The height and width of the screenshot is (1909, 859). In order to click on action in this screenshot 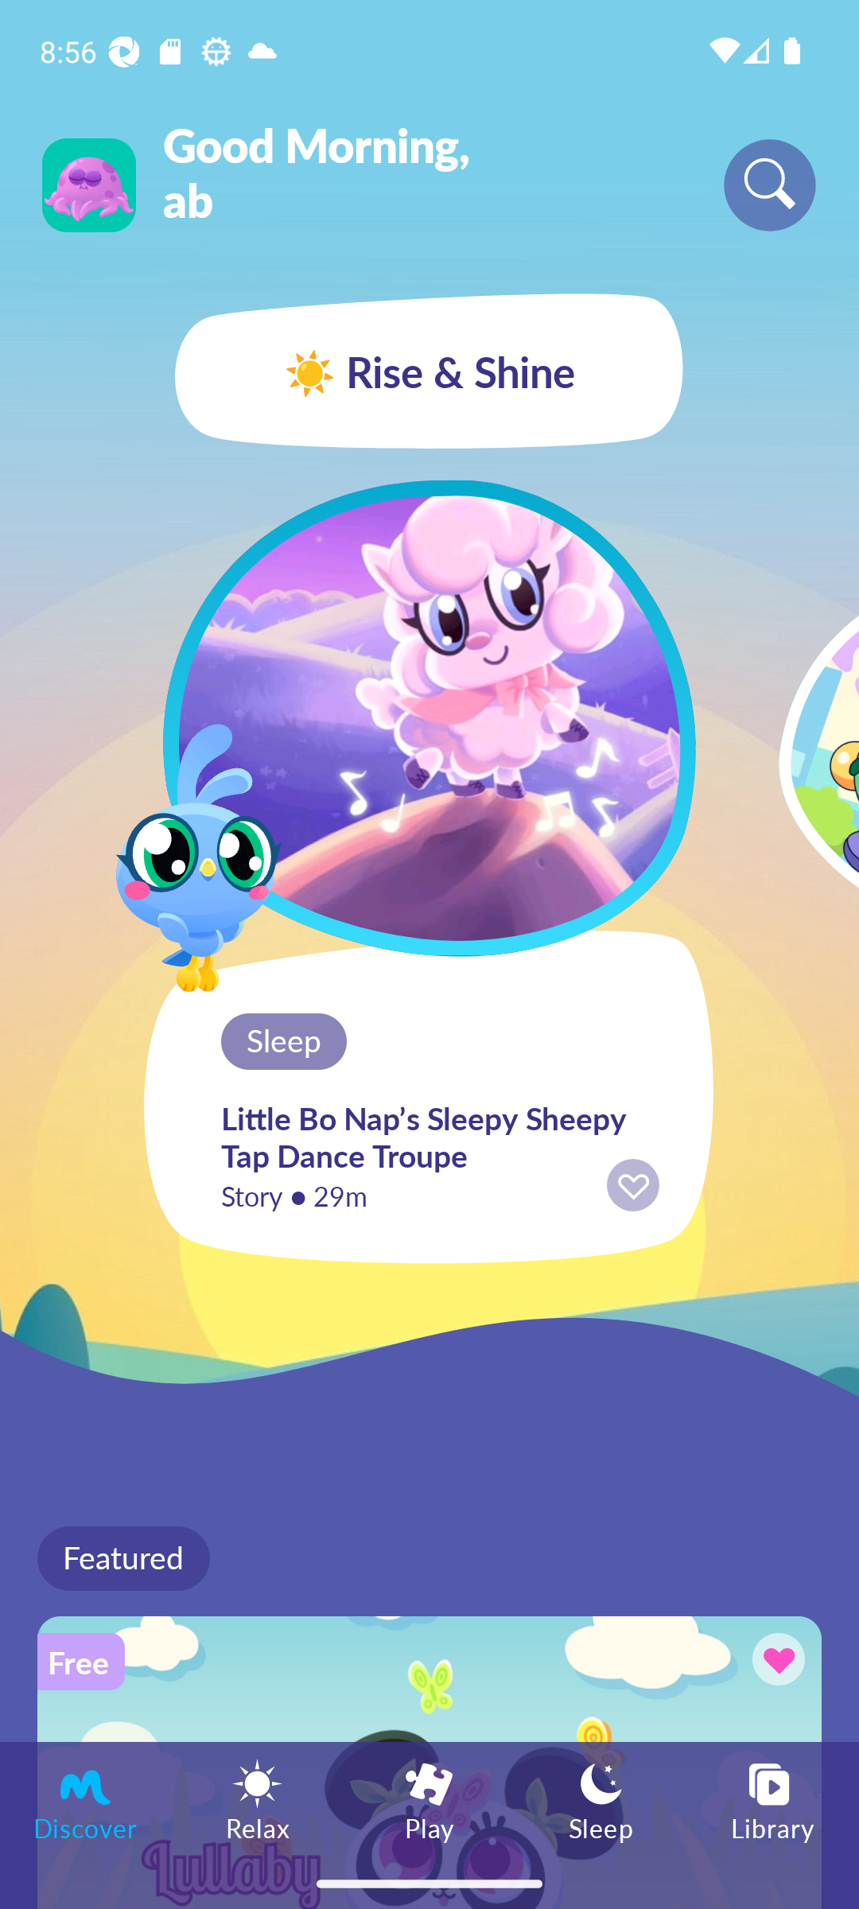, I will do `click(633, 1185)`.